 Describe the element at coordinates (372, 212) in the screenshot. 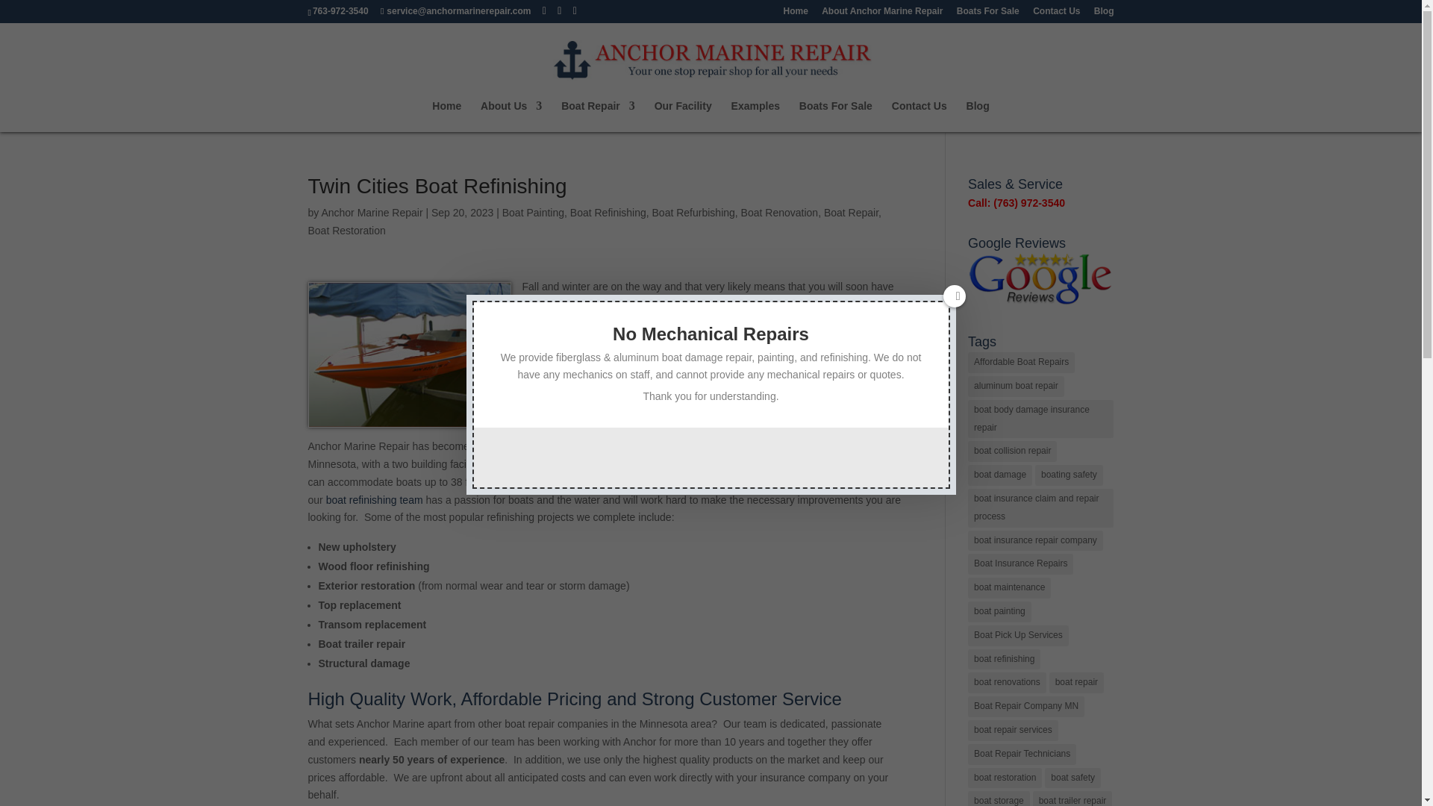

I see `Posts by Anchor Marine Repair` at that location.